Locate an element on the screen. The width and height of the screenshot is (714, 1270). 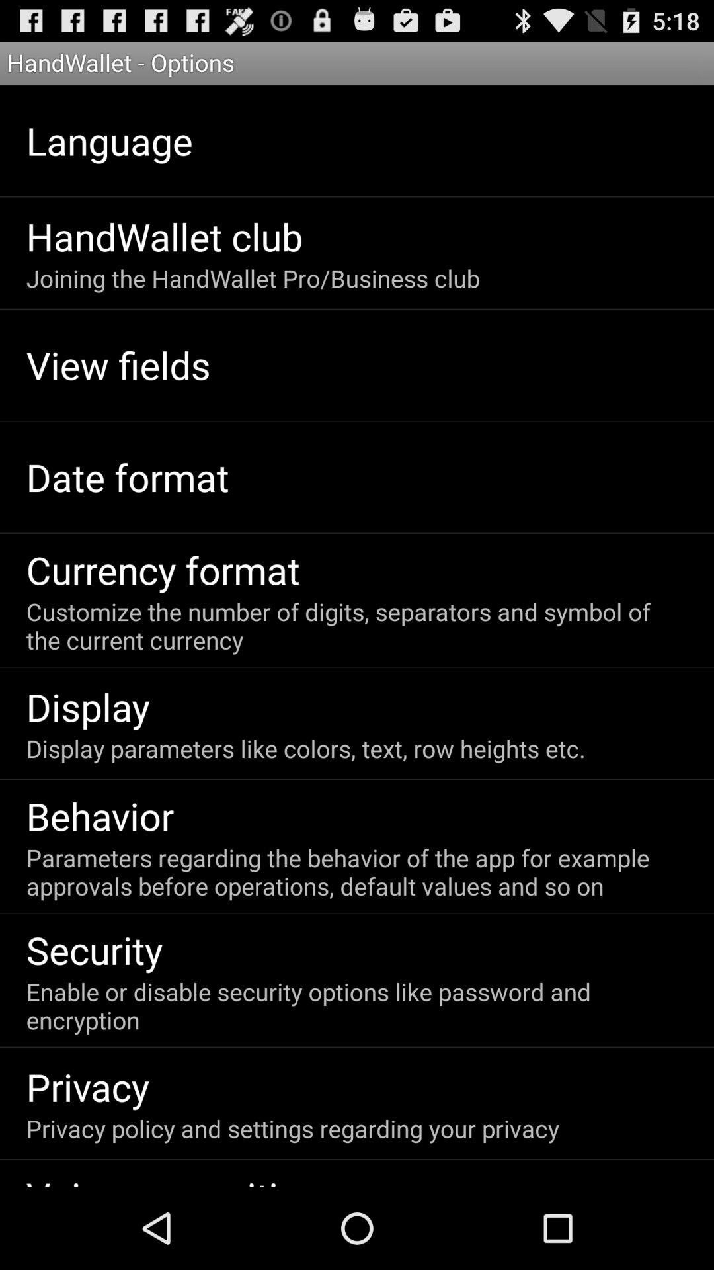
turn on date format icon is located at coordinates (127, 476).